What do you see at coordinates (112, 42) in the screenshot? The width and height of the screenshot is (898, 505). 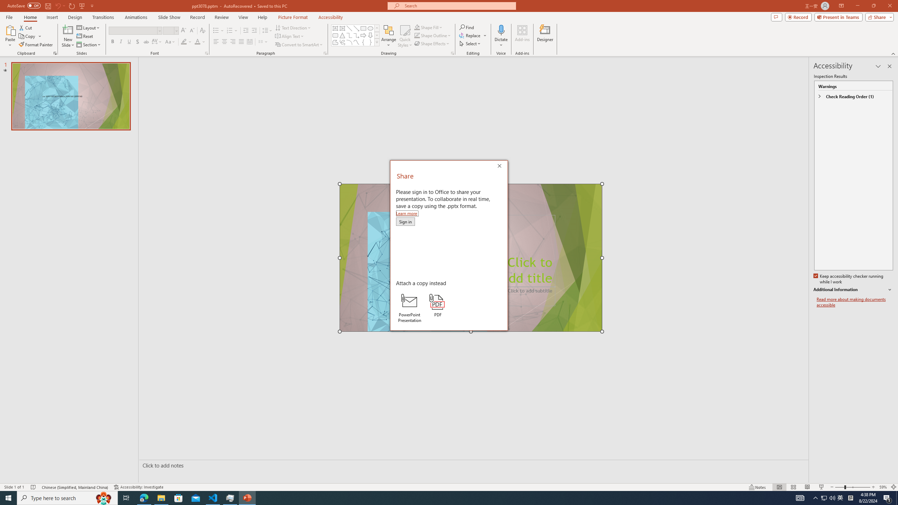 I see `Bold` at bounding box center [112, 42].